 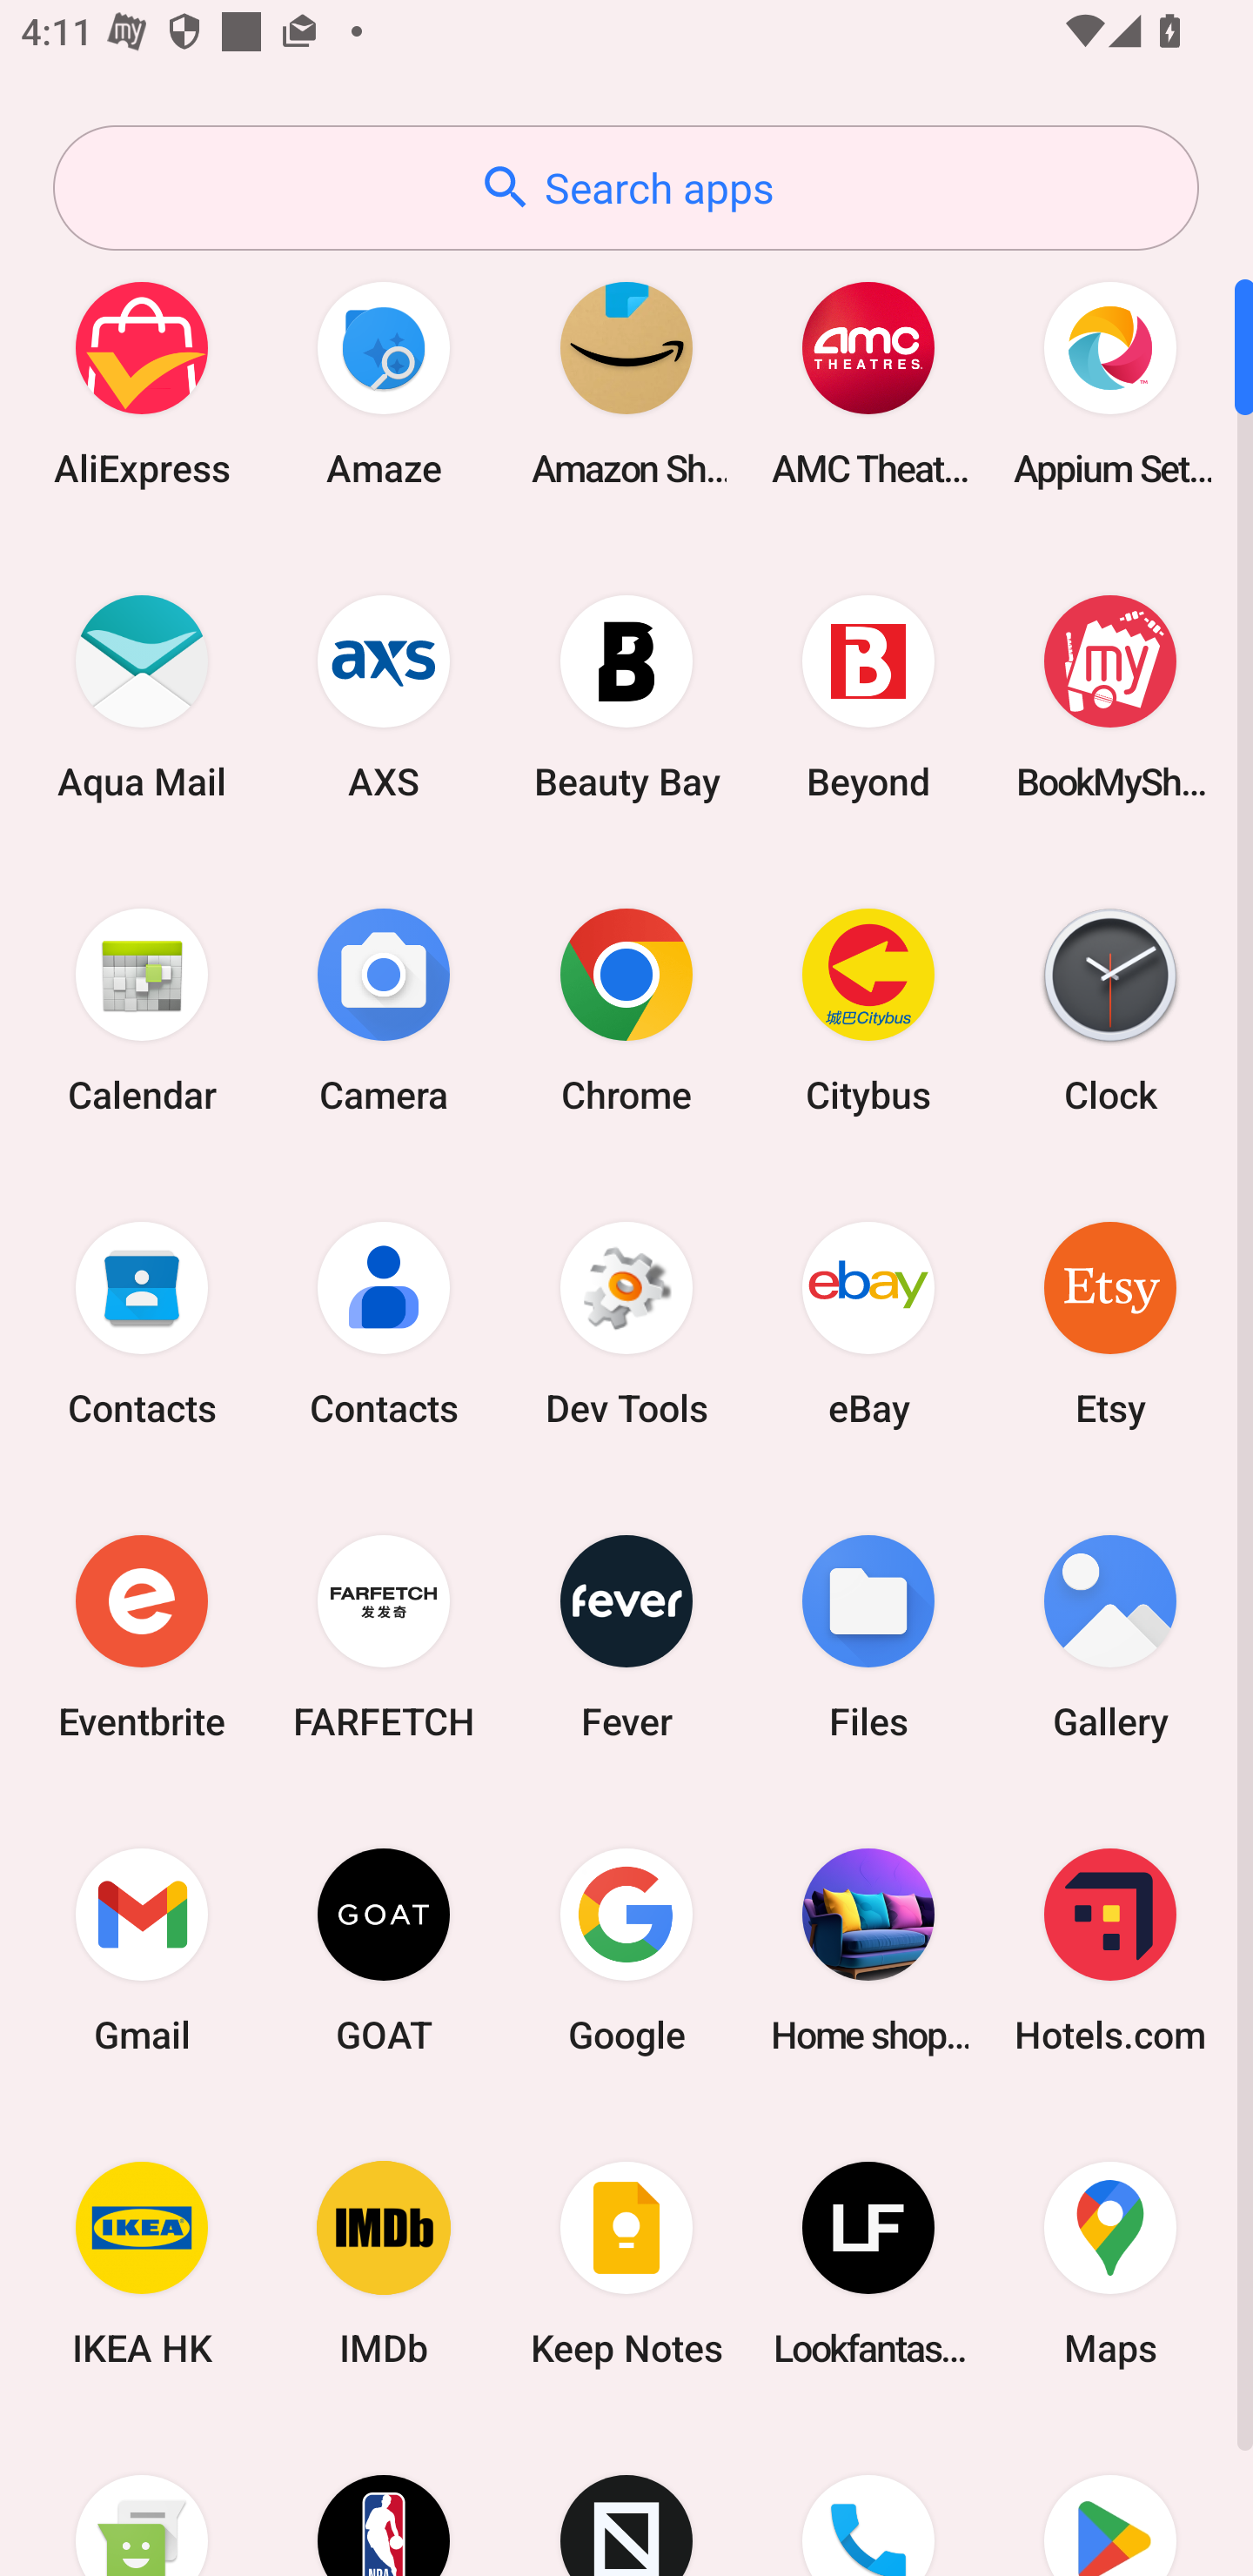 I want to click on Chrome, so click(x=626, y=1010).